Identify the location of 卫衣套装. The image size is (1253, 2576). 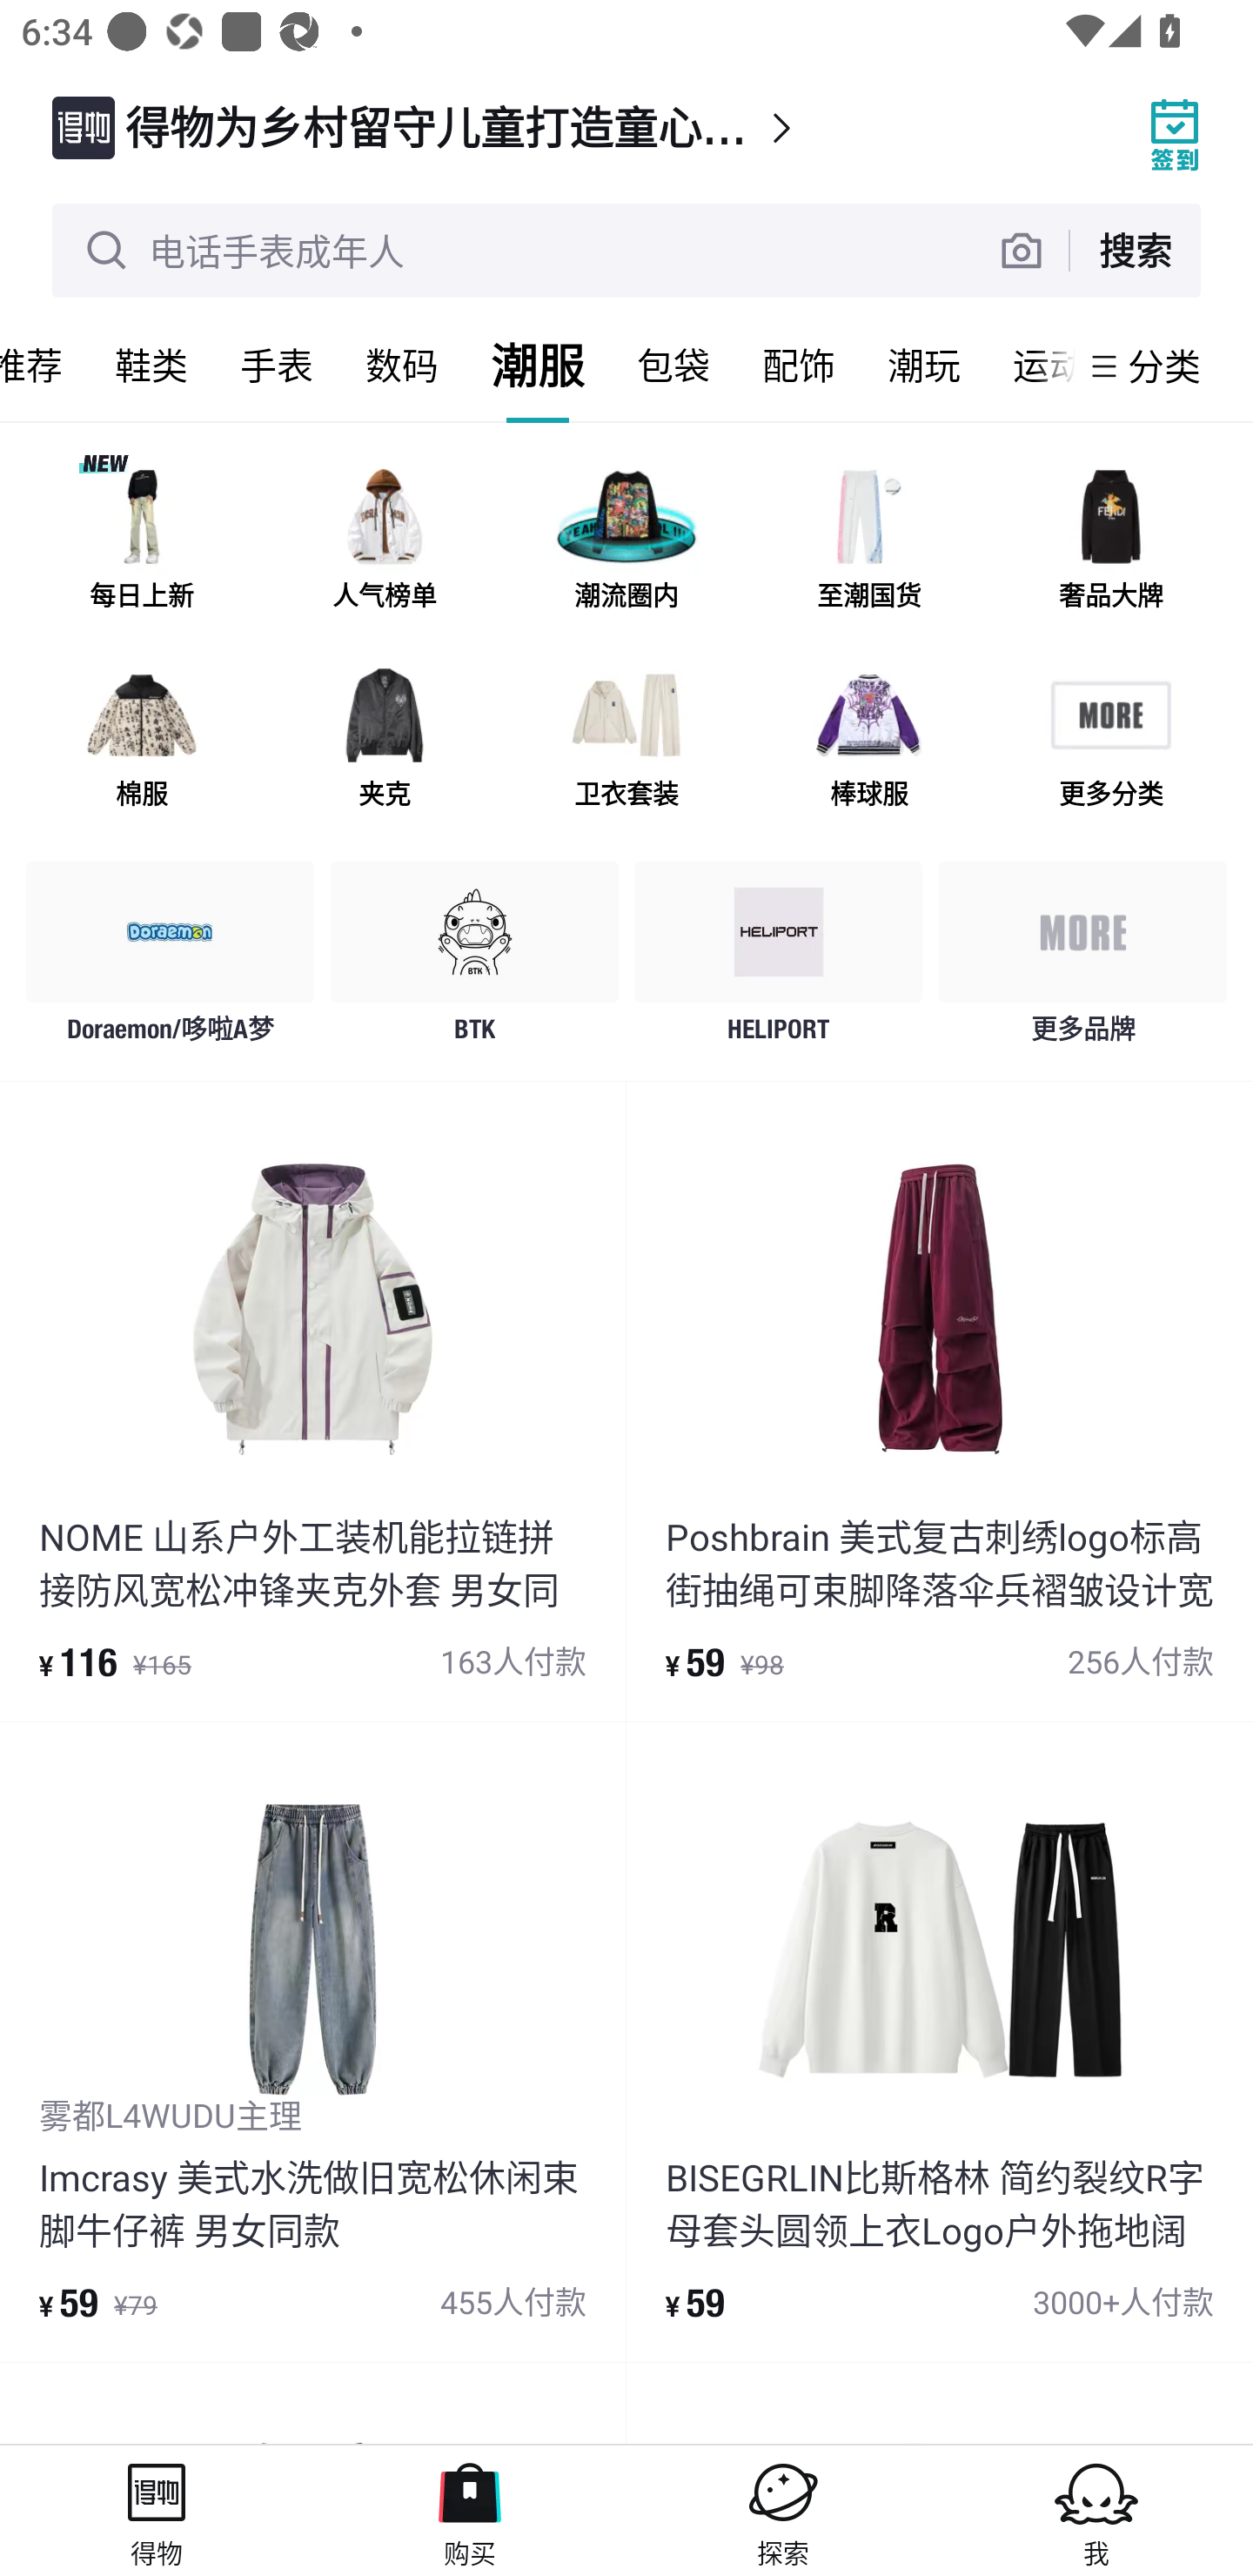
(626, 740).